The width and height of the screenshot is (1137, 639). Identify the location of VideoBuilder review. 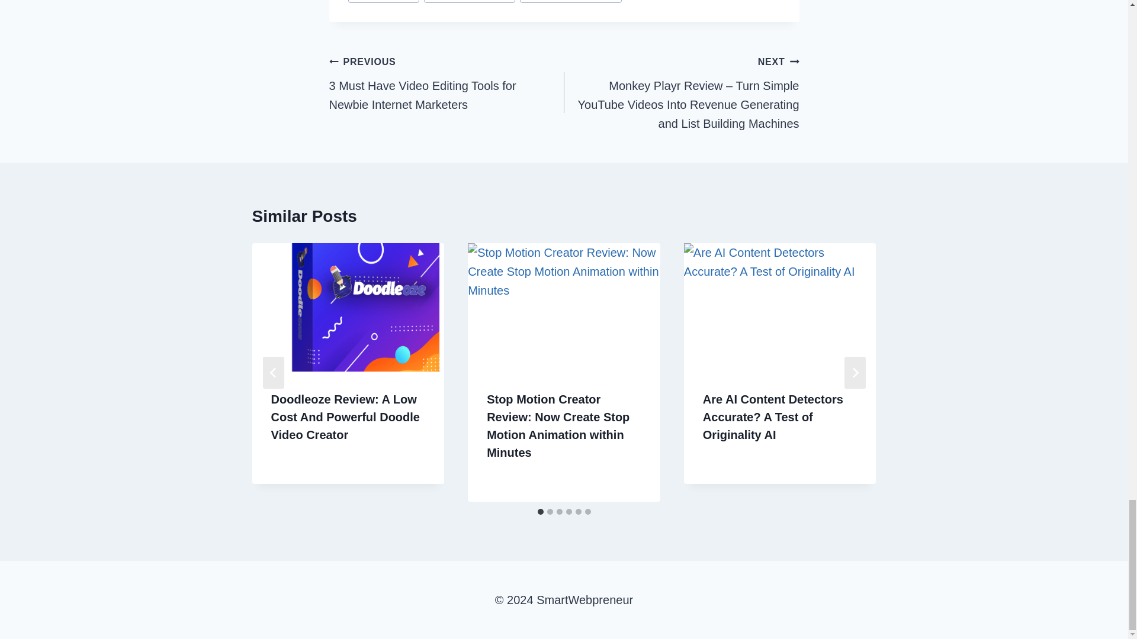
(570, 1).